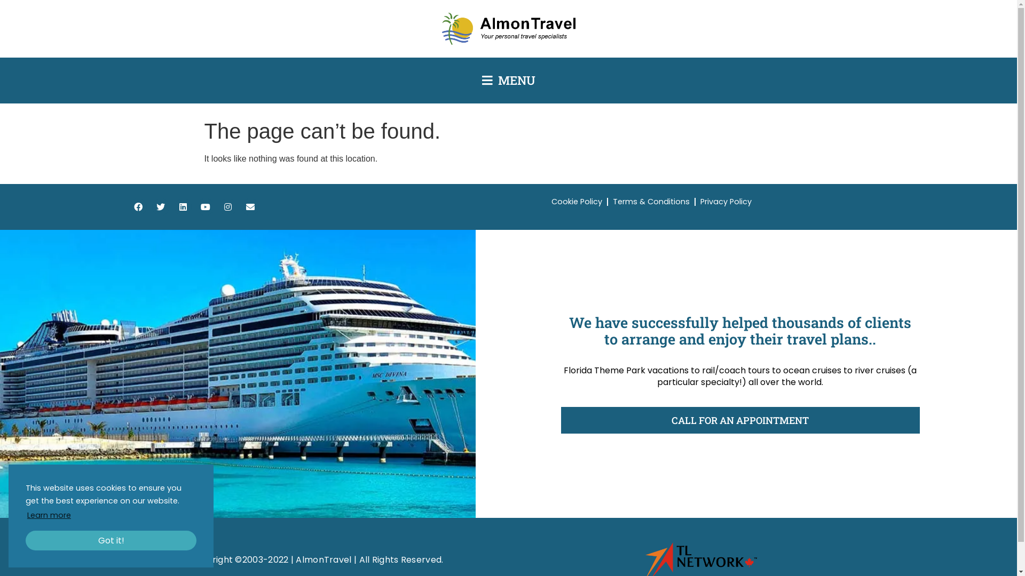 The image size is (1025, 576). I want to click on Cookie Policy, so click(577, 202).